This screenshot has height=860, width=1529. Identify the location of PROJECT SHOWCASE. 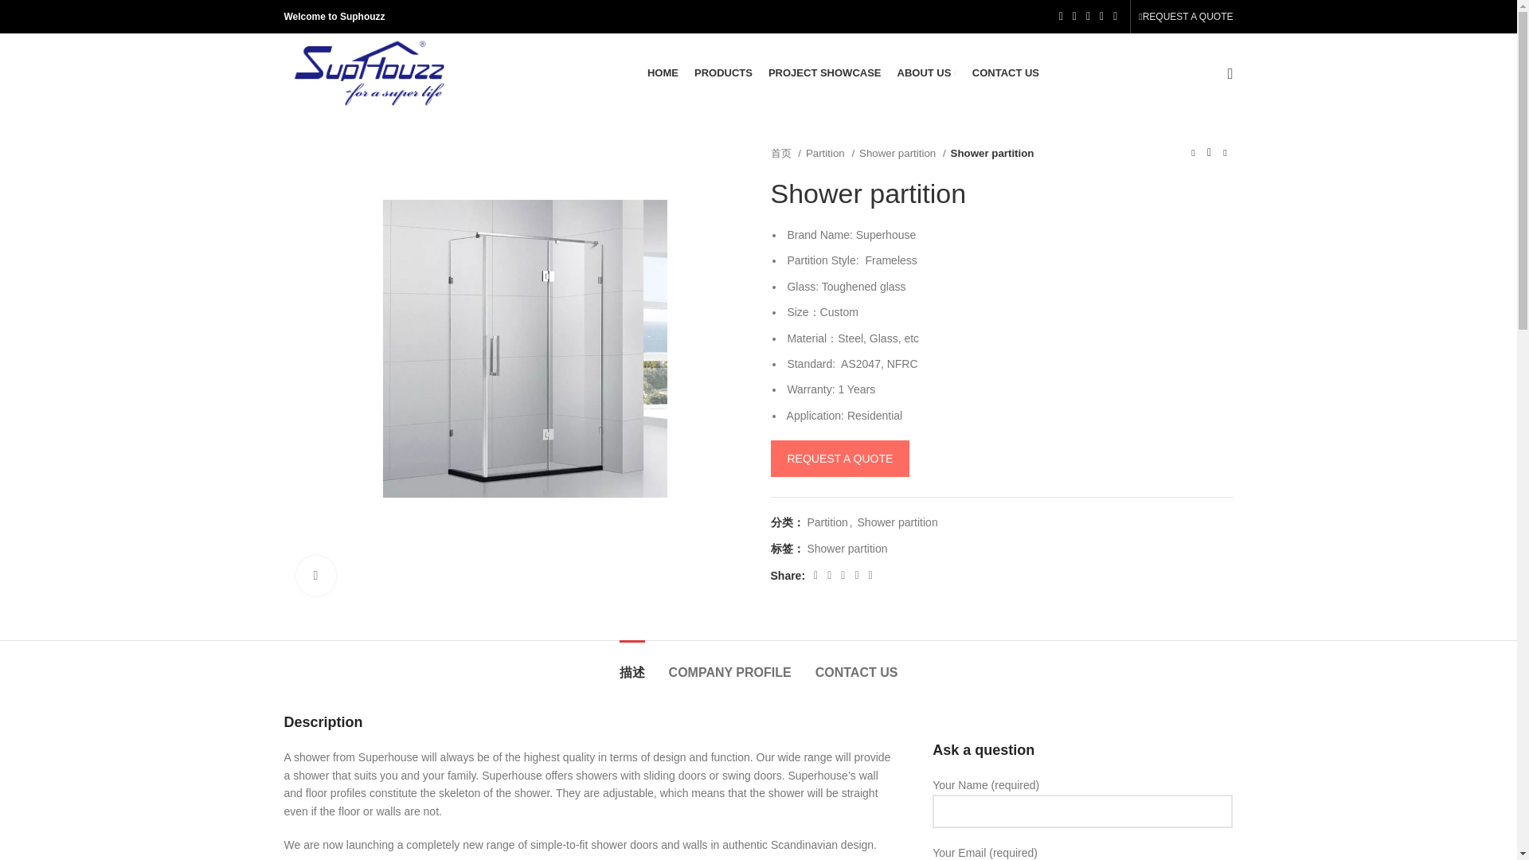
(825, 73).